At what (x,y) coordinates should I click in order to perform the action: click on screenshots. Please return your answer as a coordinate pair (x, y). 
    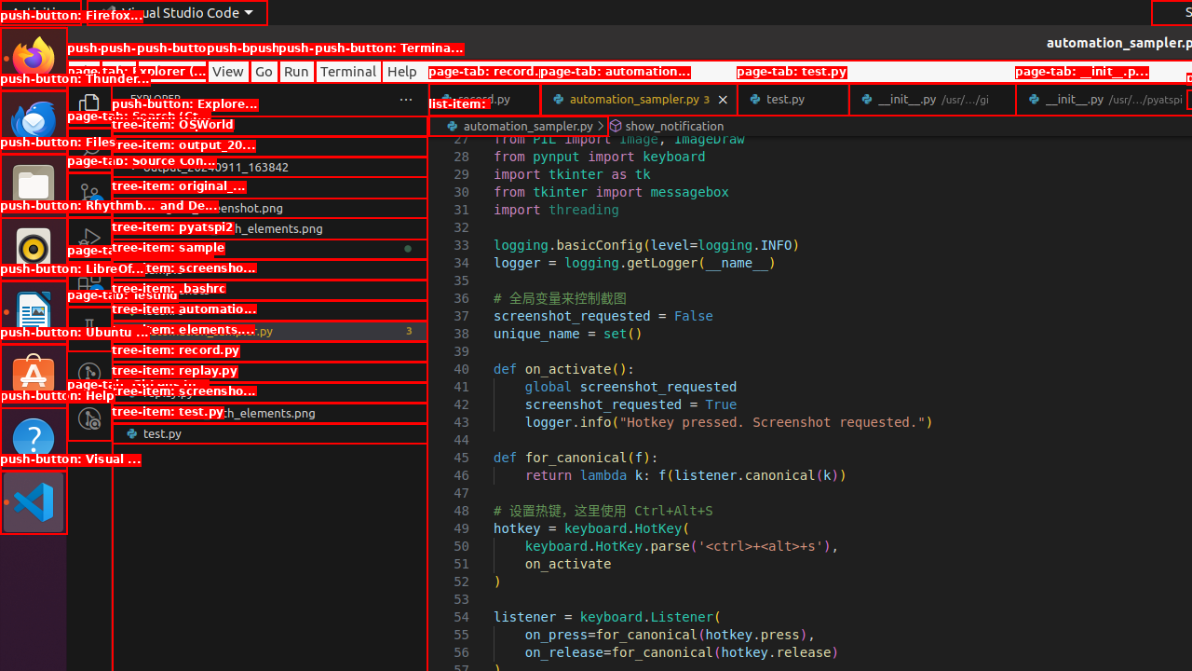
    Looking at the image, I should click on (270, 290).